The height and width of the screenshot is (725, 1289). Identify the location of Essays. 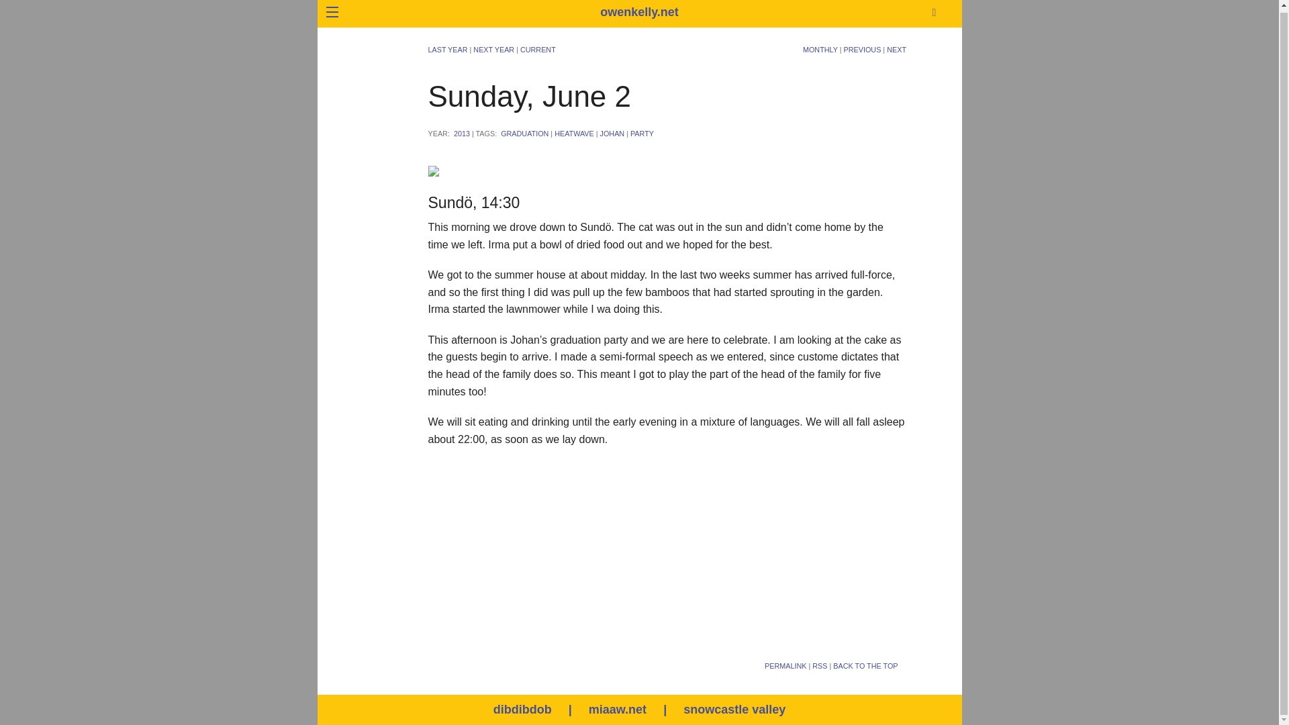
(233, 95).